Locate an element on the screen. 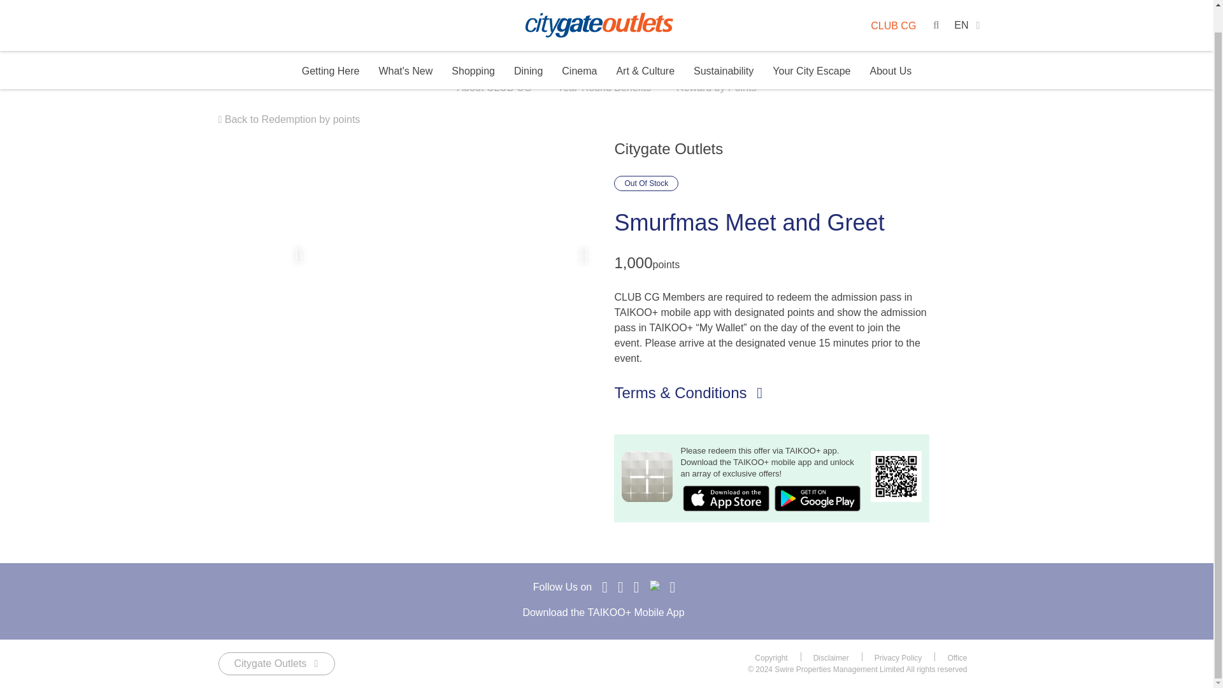 The width and height of the screenshot is (1223, 688). Reward by Points is located at coordinates (716, 89).